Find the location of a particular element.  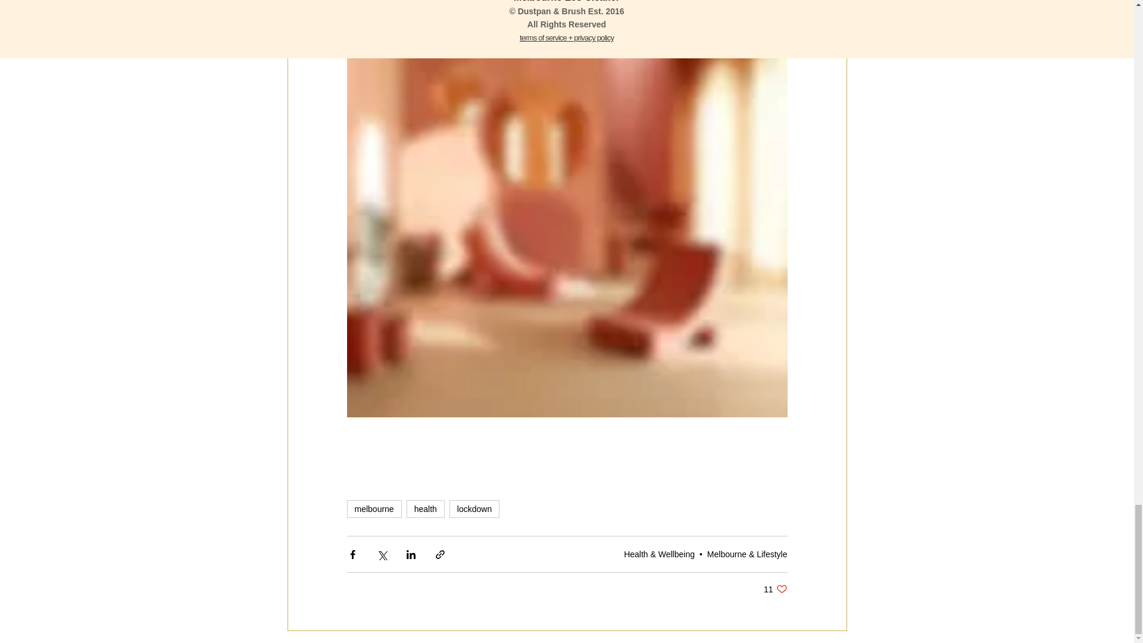

melbourne is located at coordinates (775, 589).